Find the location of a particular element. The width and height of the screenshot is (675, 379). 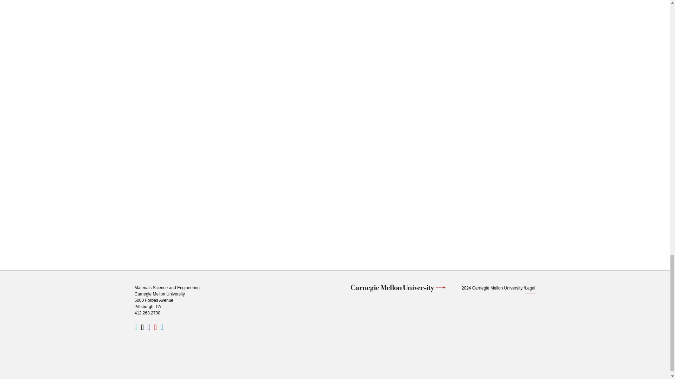

Visit MSE's Instagram is located at coordinates (142, 327).